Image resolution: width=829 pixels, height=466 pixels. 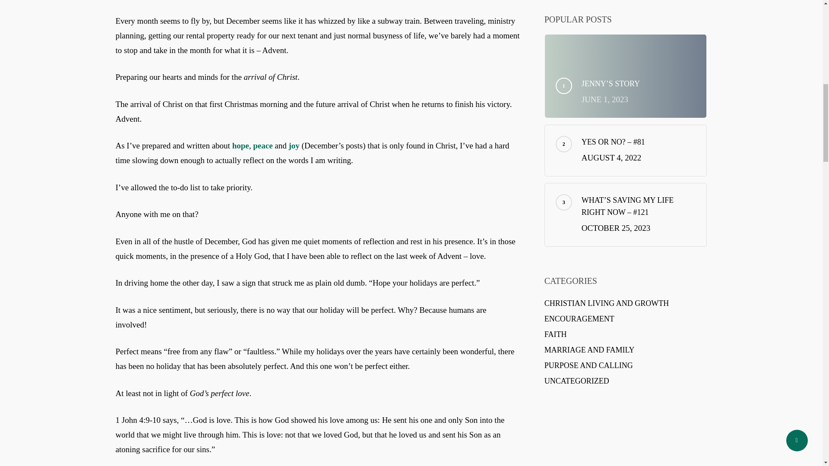 I want to click on joy, so click(x=293, y=145).